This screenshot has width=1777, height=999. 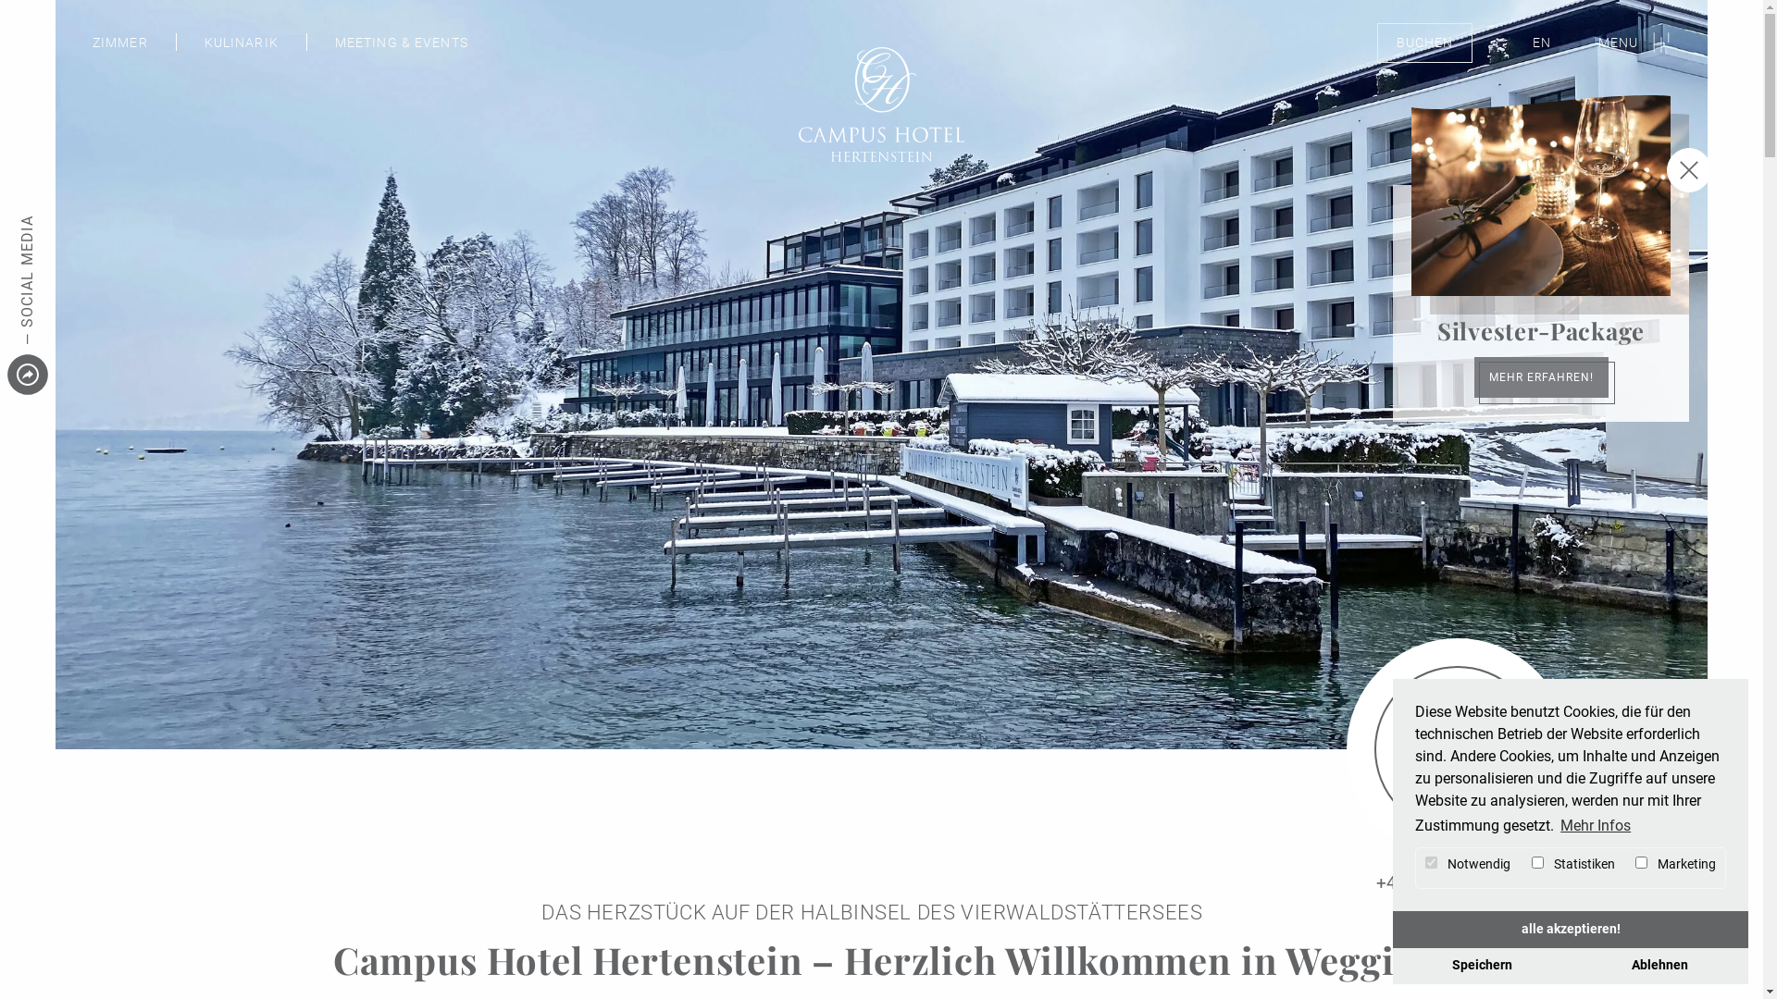 What do you see at coordinates (1459, 910) in the screenshot?
I see `info@c-h-h.ch` at bounding box center [1459, 910].